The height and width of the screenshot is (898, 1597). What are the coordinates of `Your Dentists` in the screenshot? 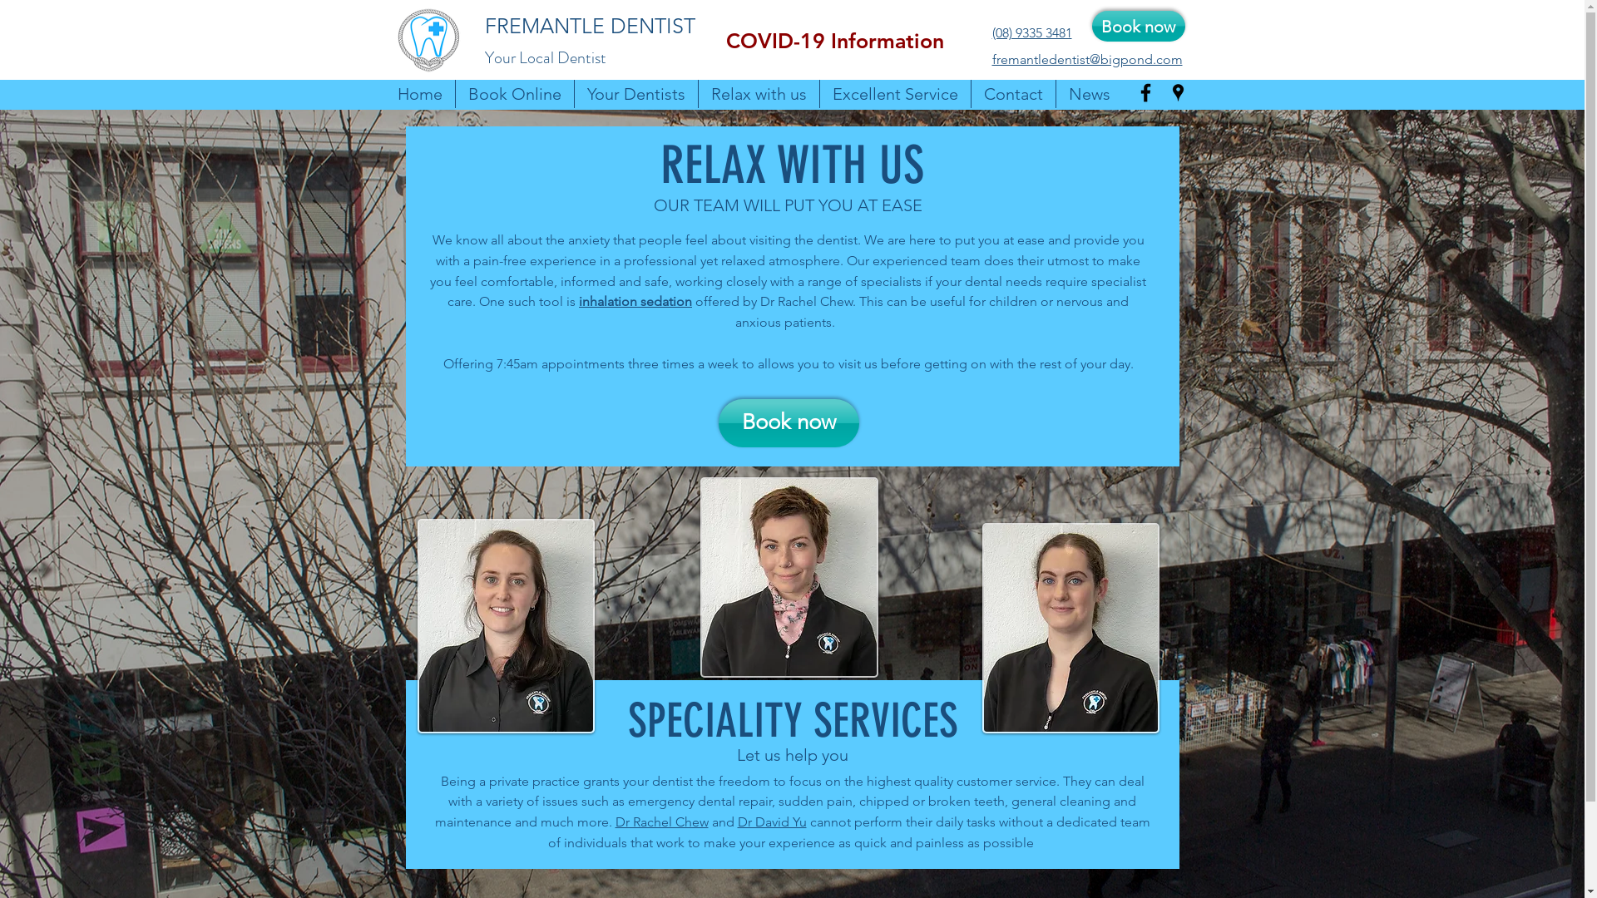 It's located at (635, 94).